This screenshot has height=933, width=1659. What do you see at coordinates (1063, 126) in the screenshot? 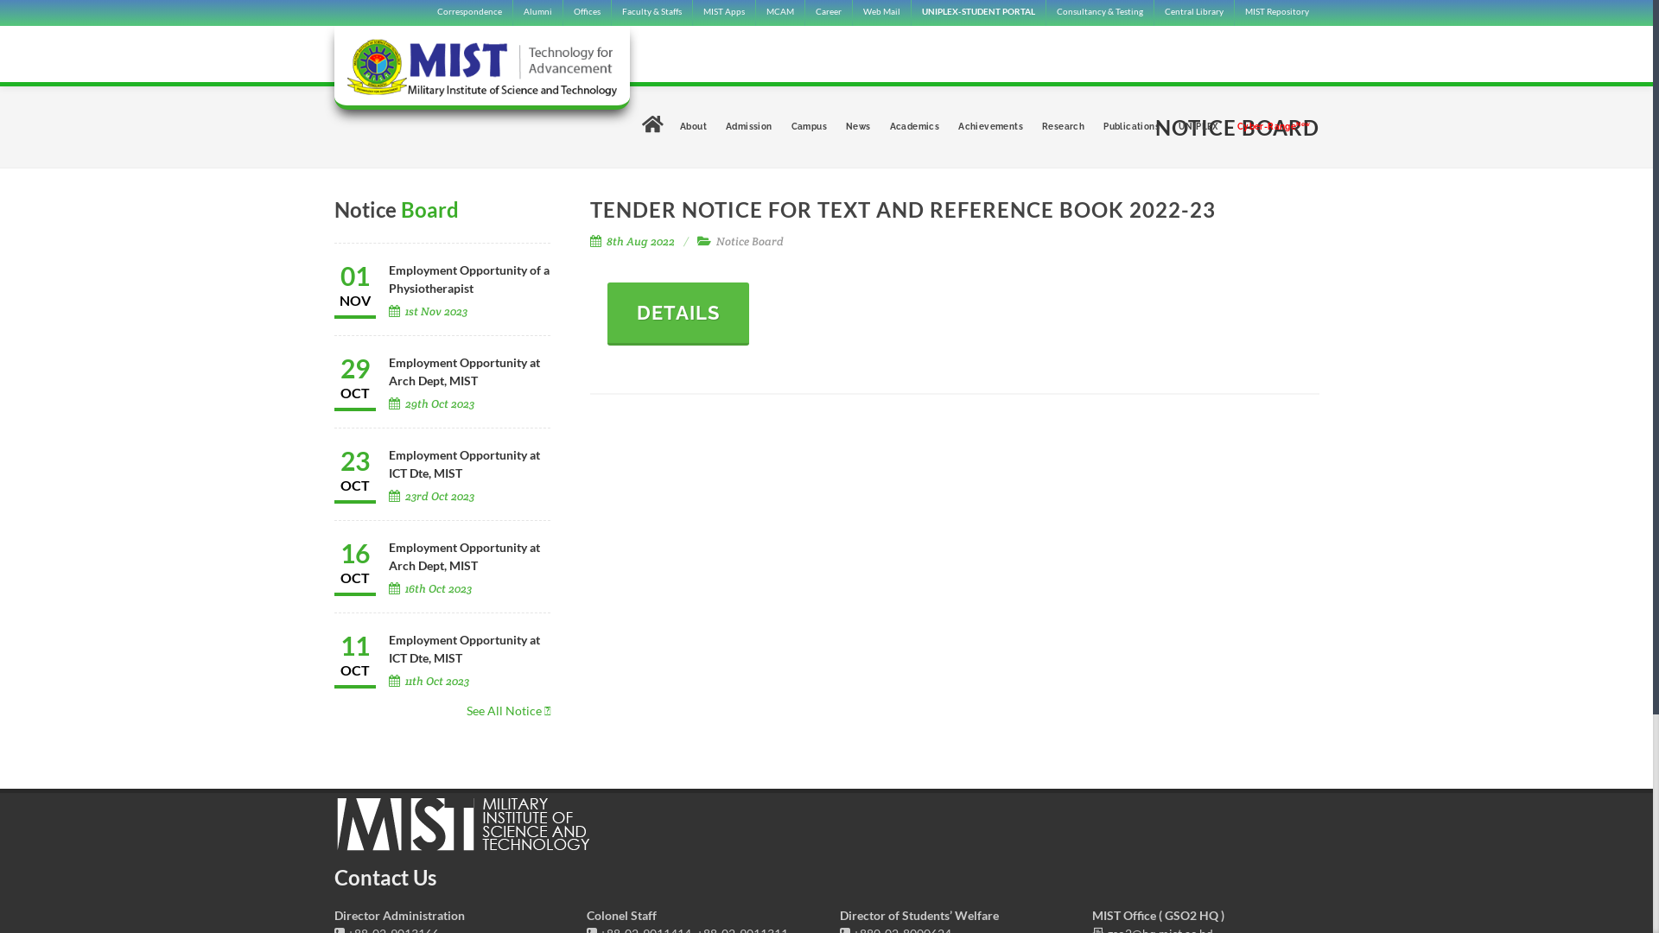
I see `Research` at bounding box center [1063, 126].